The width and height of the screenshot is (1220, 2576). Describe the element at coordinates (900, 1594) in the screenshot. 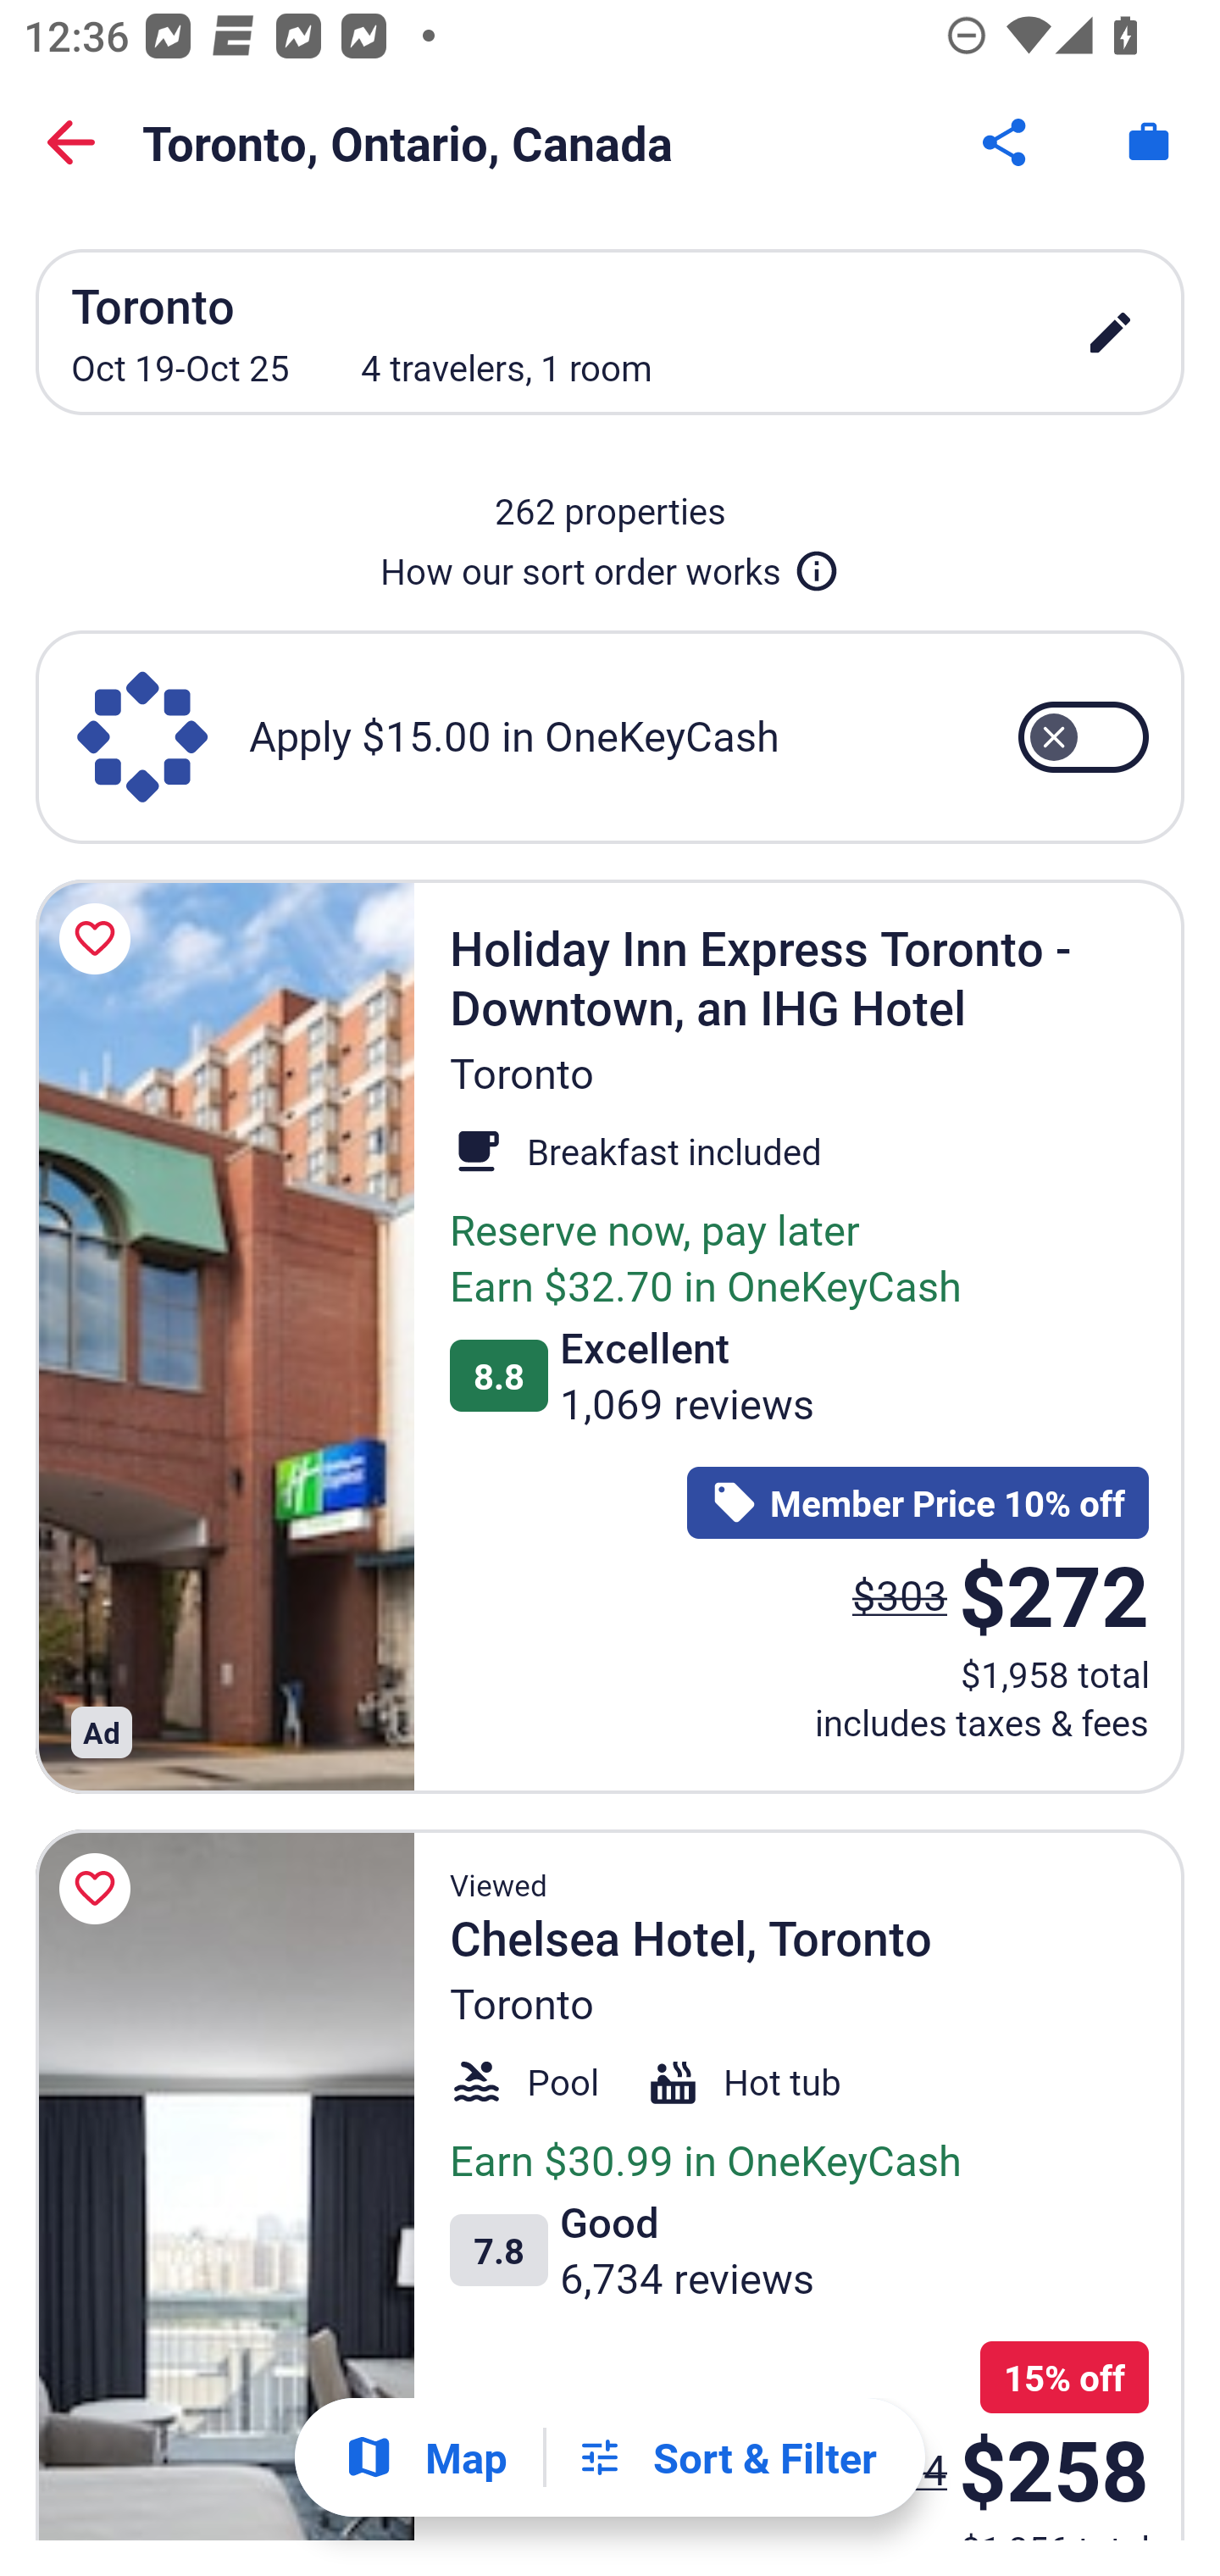

I see `$303 The price was $303` at that location.